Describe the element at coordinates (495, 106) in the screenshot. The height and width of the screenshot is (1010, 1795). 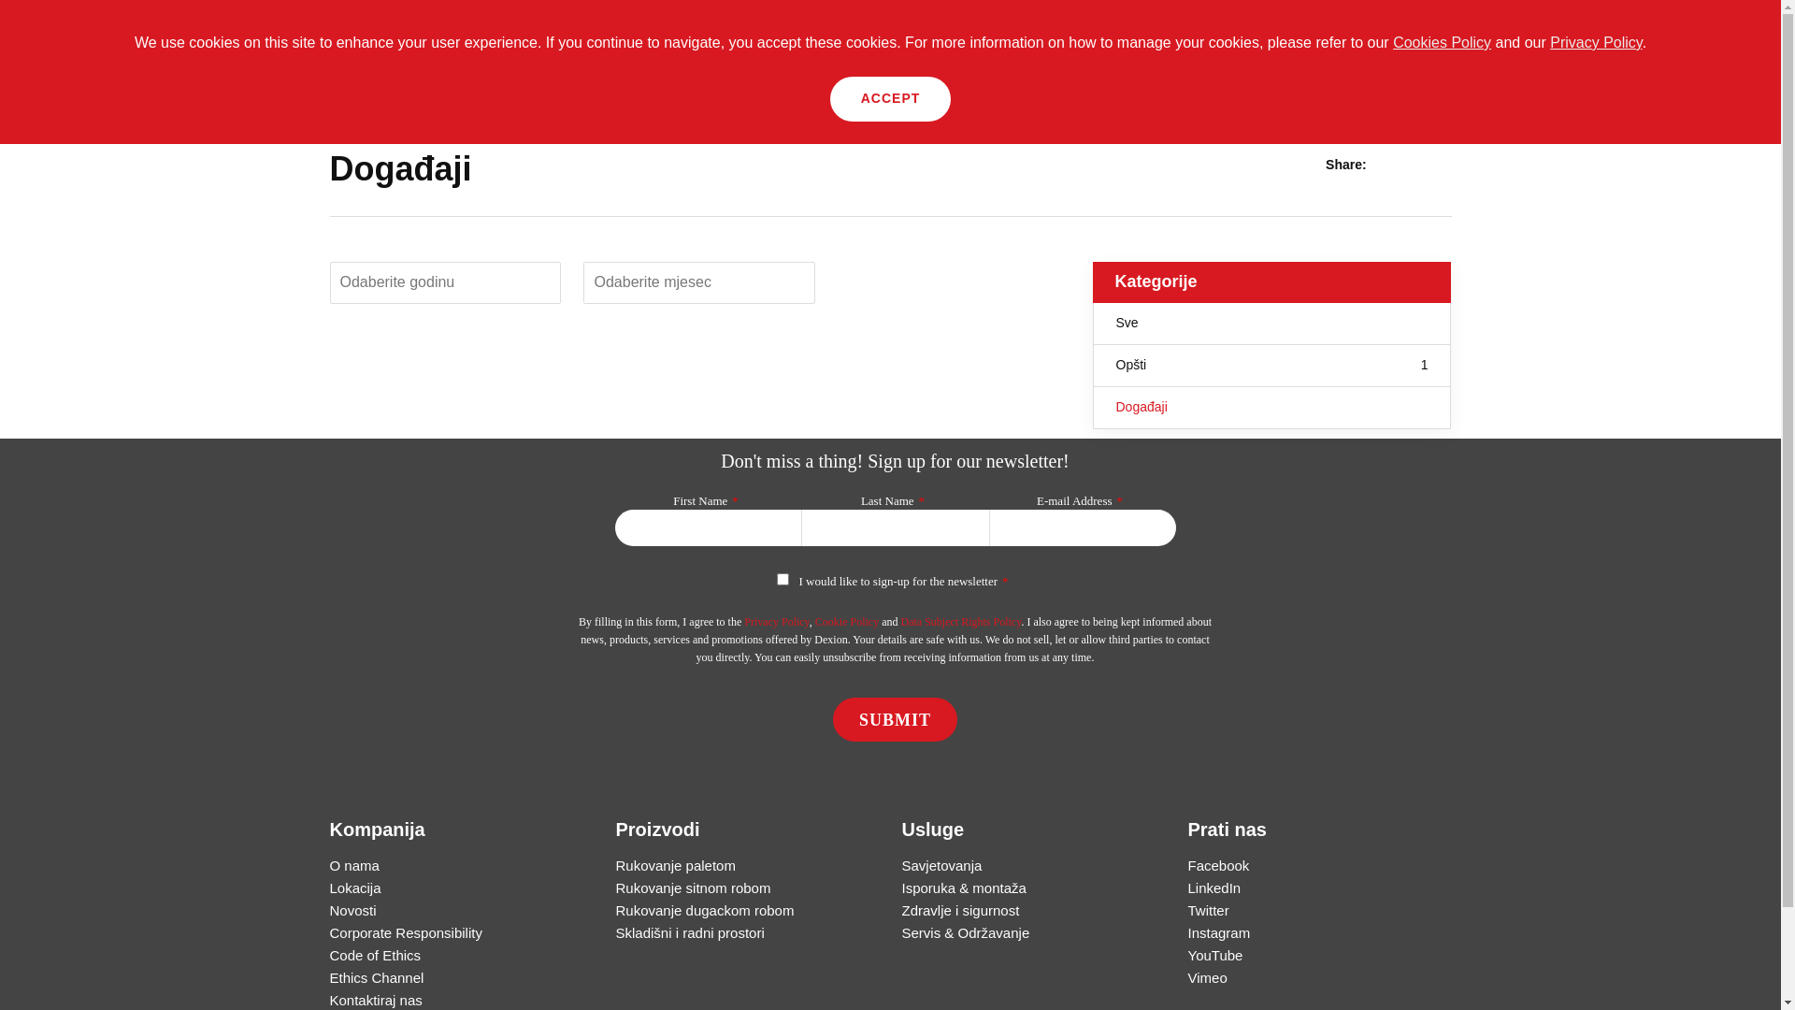
I see `Novosti` at that location.